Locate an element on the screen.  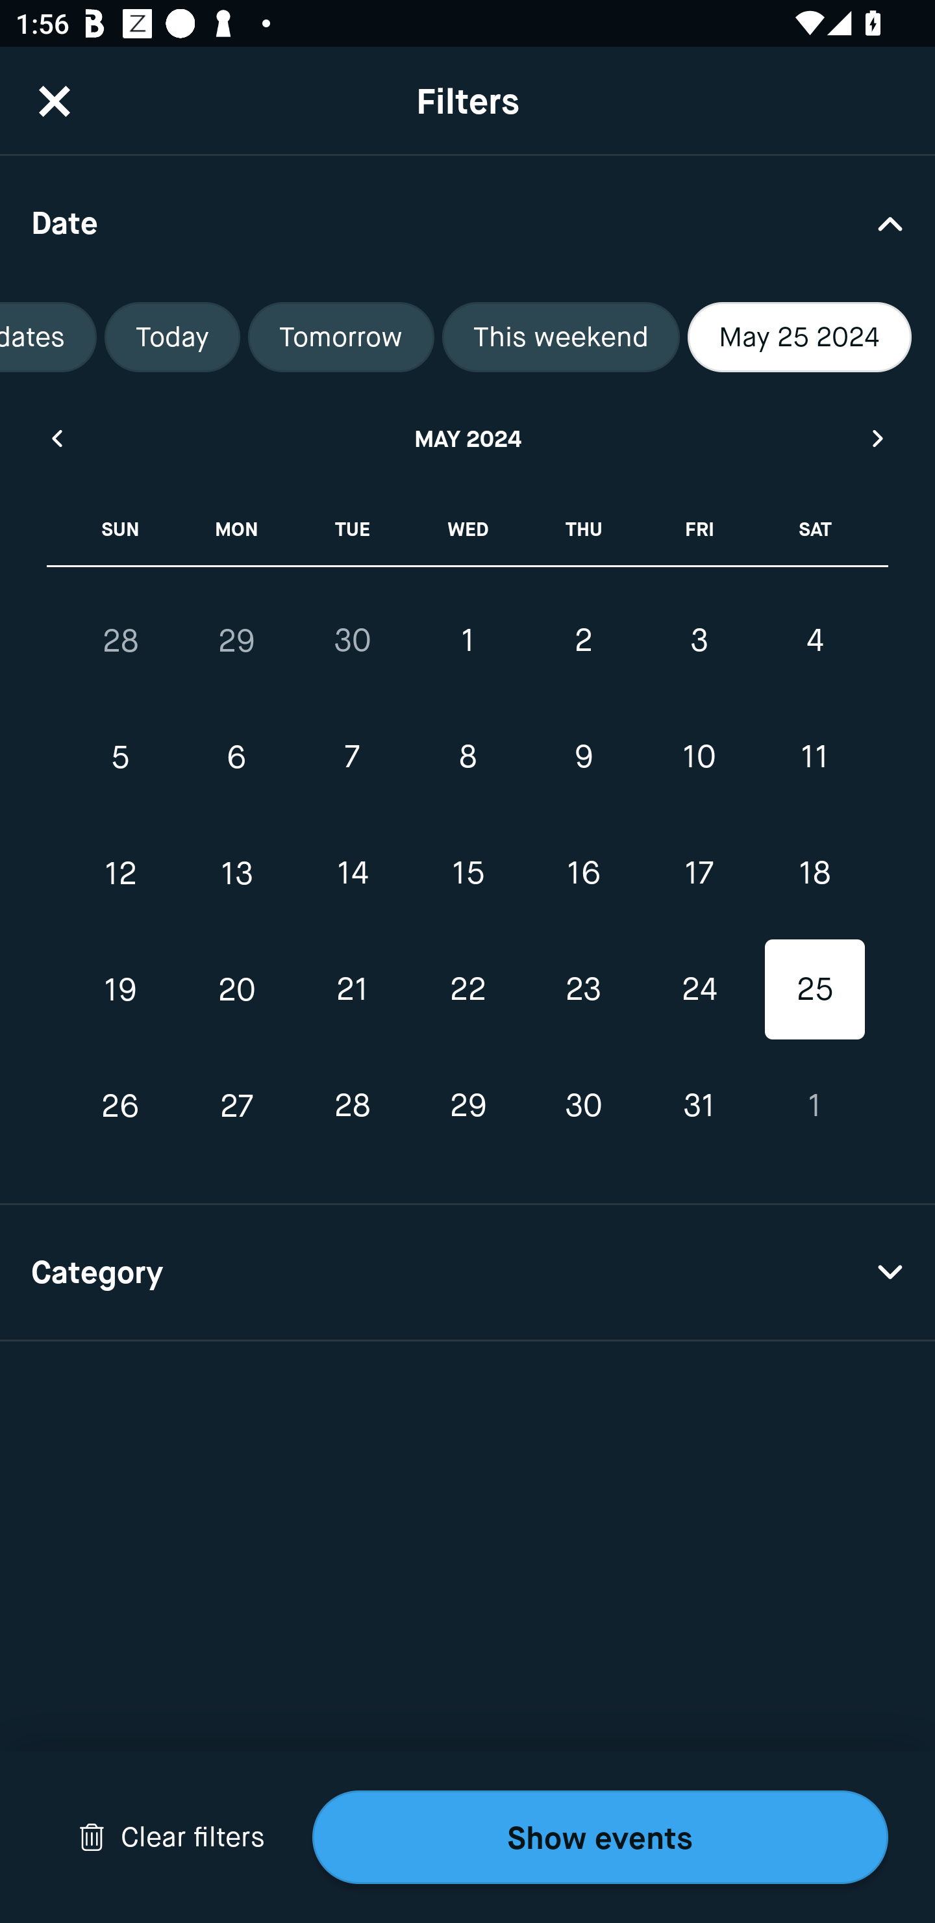
1 is located at coordinates (814, 1106).